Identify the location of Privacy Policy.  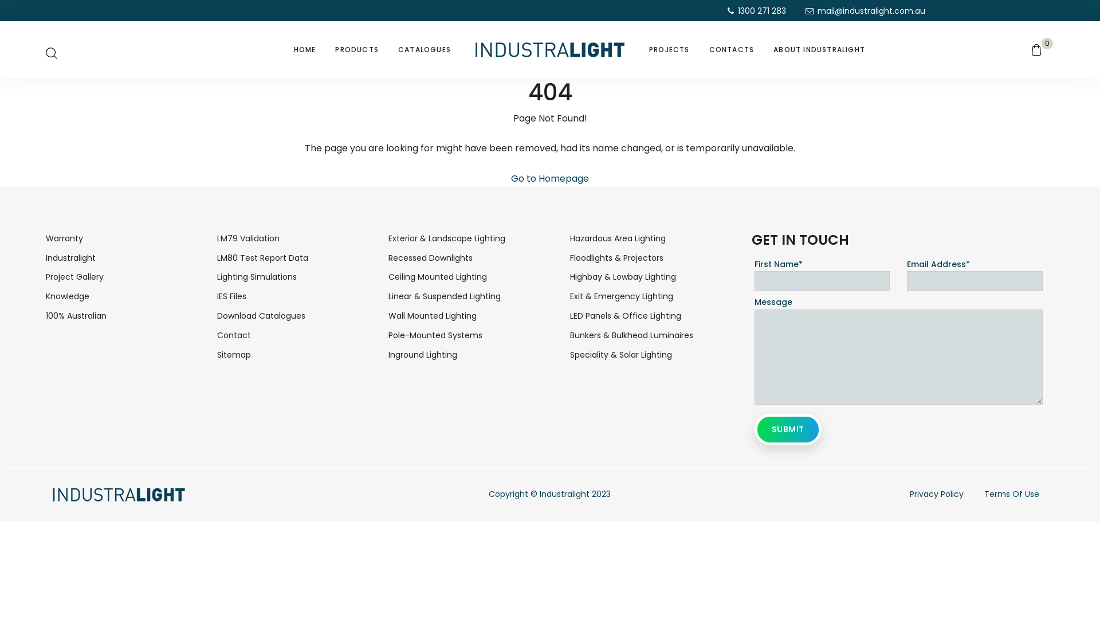
(937, 495).